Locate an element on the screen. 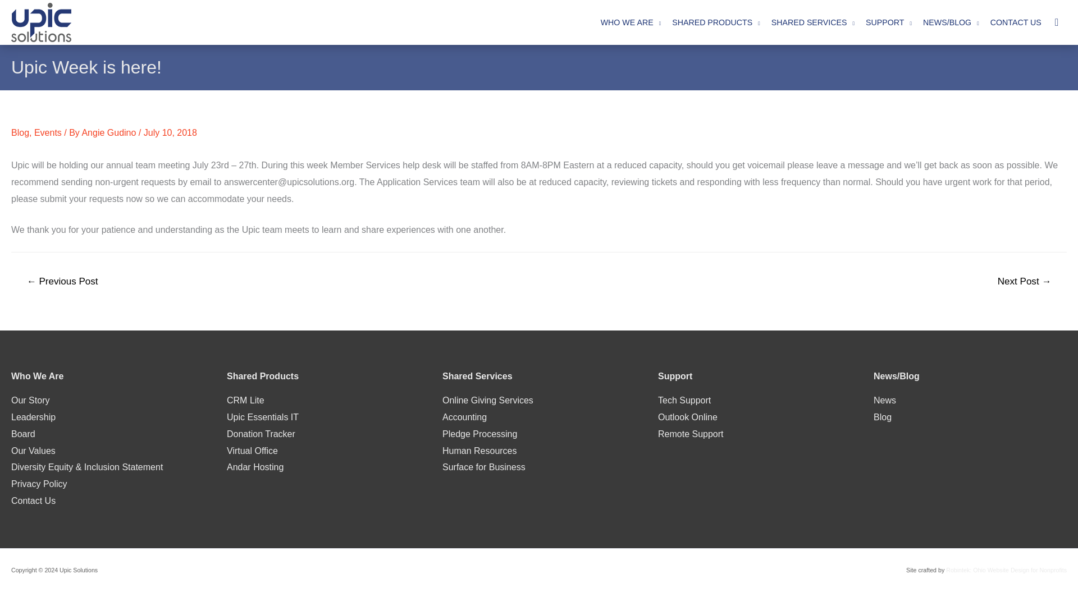 Image resolution: width=1078 pixels, height=606 pixels. Events is located at coordinates (48, 132).